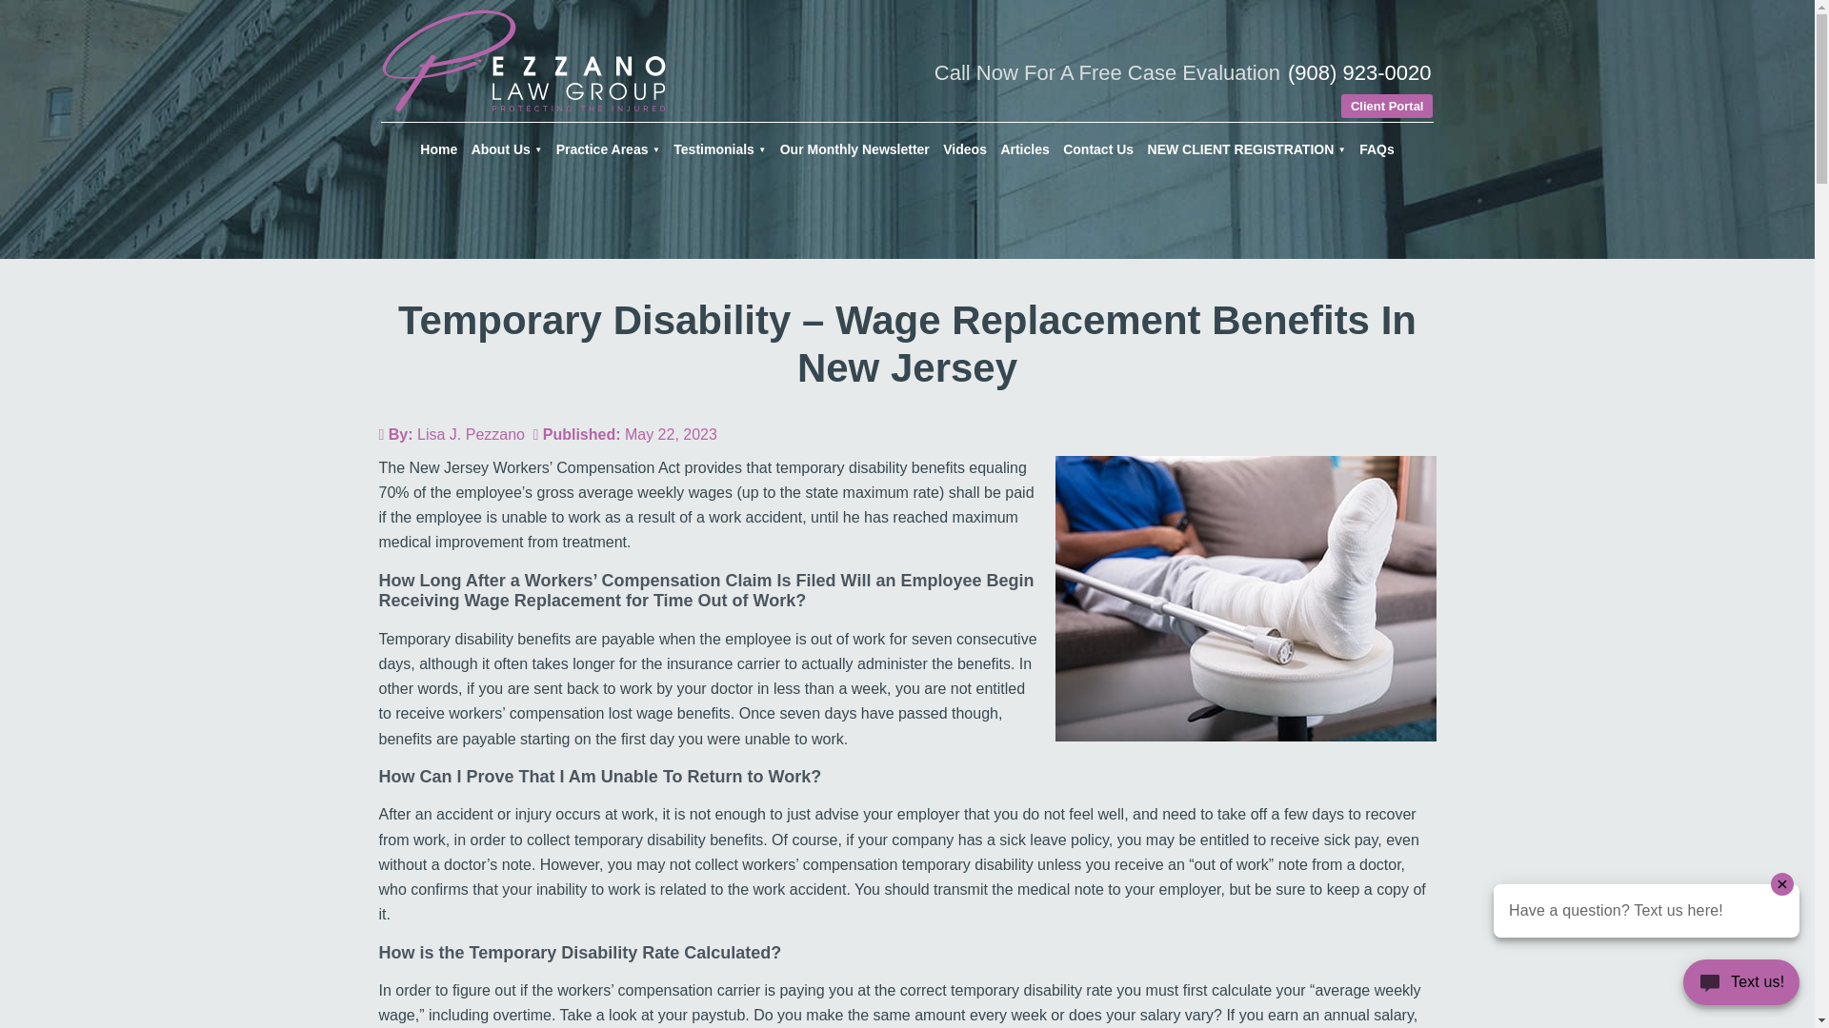 The height and width of the screenshot is (1028, 1829). Describe the element at coordinates (1097, 148) in the screenshot. I see `Contact Us` at that location.